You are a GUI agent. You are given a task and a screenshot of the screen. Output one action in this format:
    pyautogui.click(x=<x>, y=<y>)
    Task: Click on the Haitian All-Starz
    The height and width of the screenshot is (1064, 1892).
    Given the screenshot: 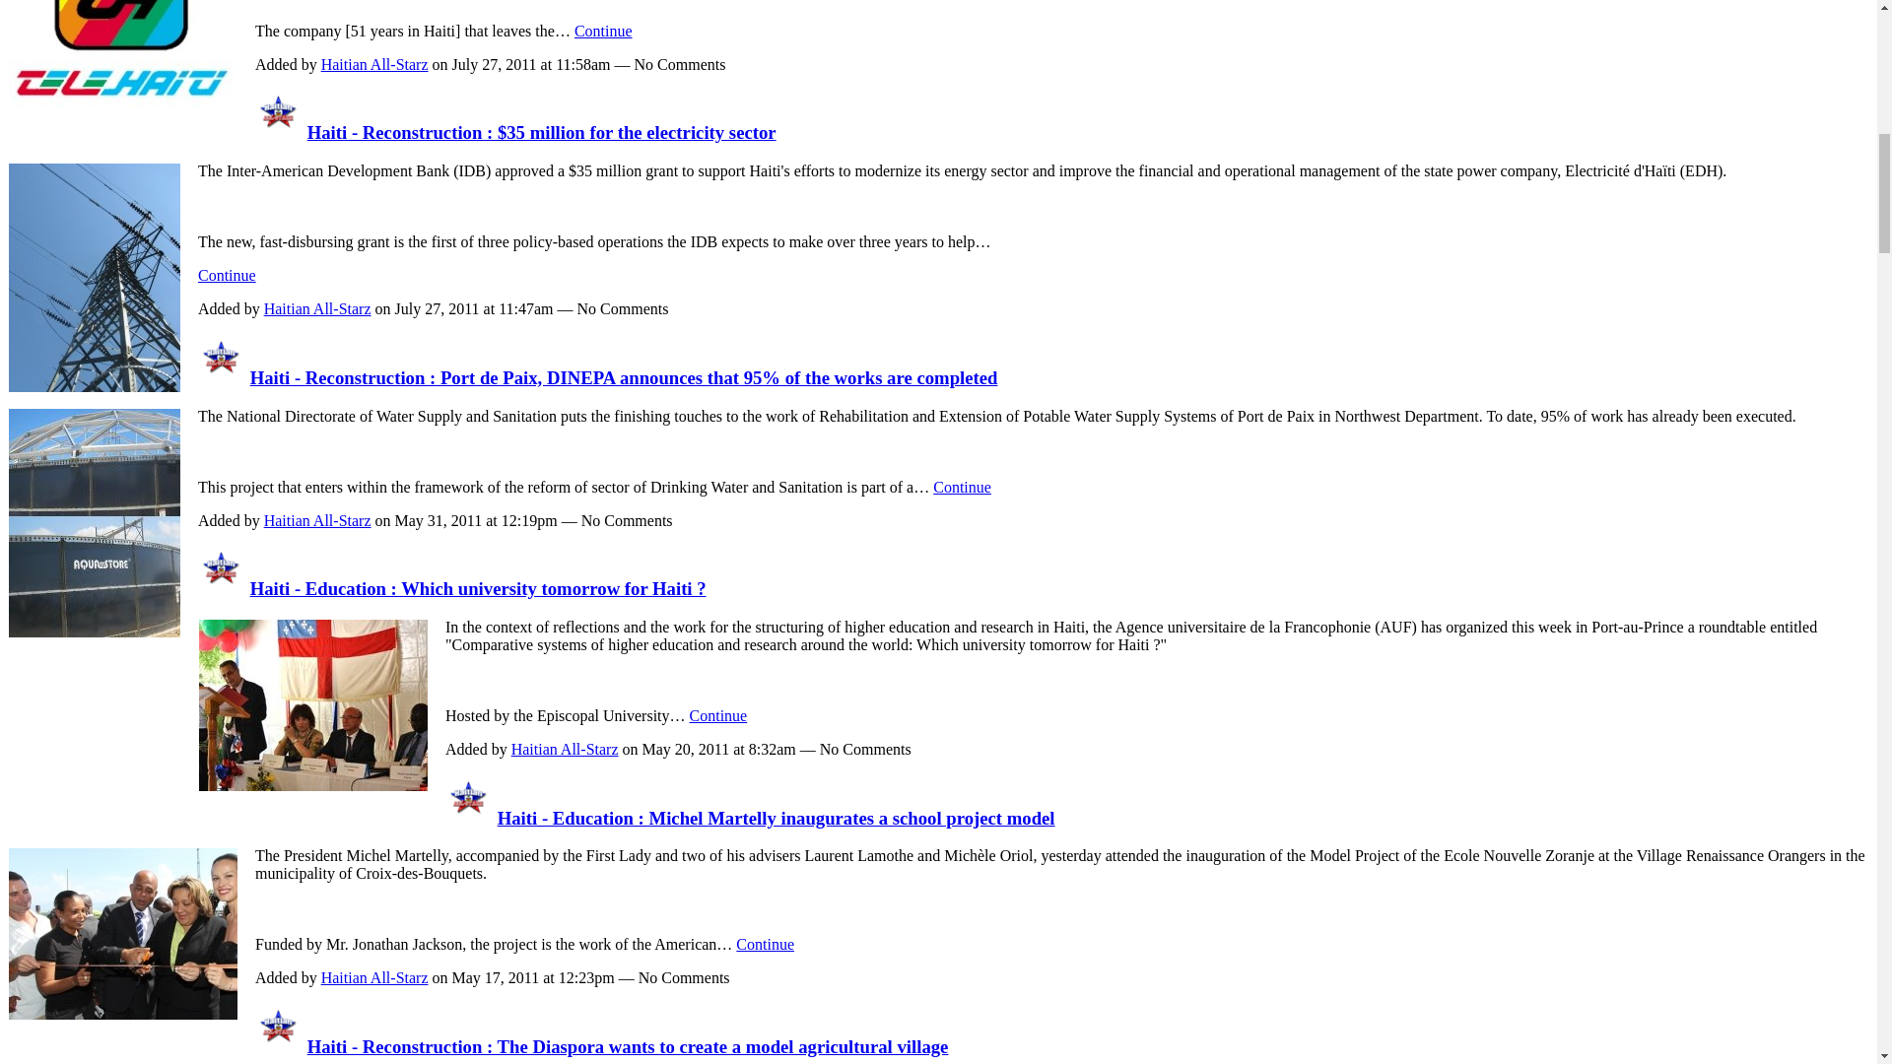 What is the action you would take?
    pyautogui.click(x=222, y=377)
    